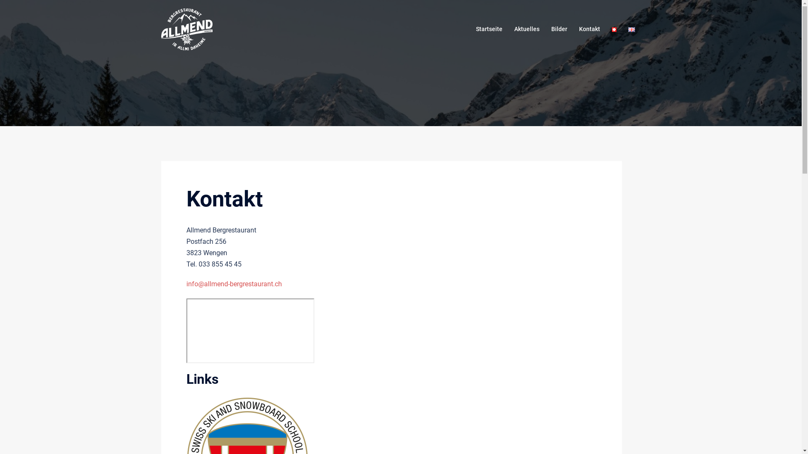  What do you see at coordinates (234, 284) in the screenshot?
I see `info@allmend-bergrestaurant.ch` at bounding box center [234, 284].